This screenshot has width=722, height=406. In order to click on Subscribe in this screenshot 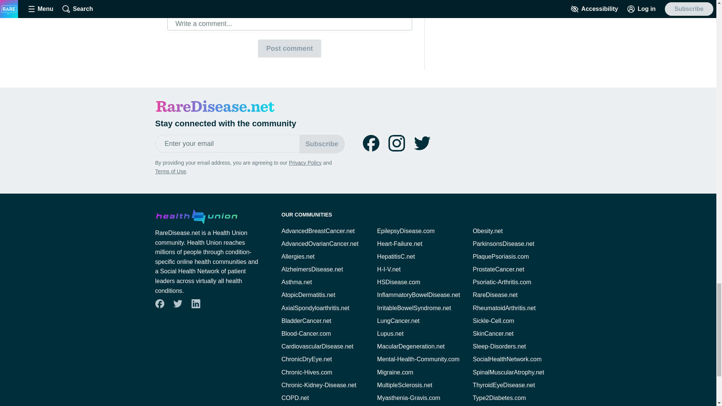, I will do `click(322, 144)`.